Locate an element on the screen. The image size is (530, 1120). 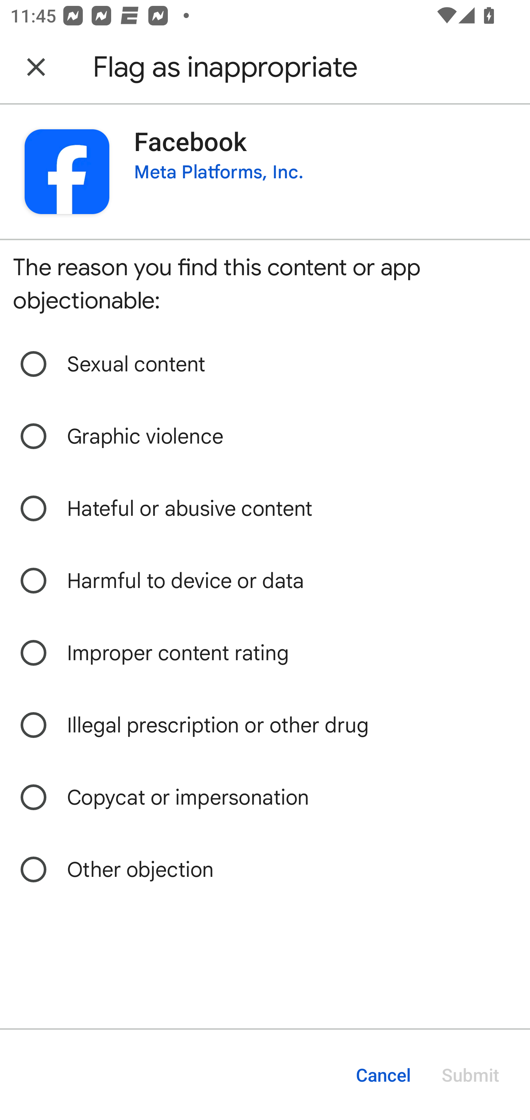
Cancel is located at coordinates (383, 1075).